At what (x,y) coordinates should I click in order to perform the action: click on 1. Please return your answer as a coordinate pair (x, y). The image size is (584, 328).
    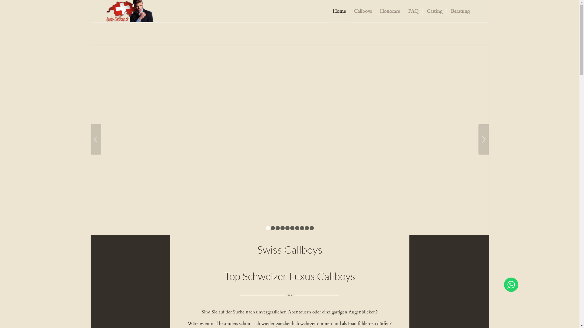
    Looking at the image, I should click on (268, 228).